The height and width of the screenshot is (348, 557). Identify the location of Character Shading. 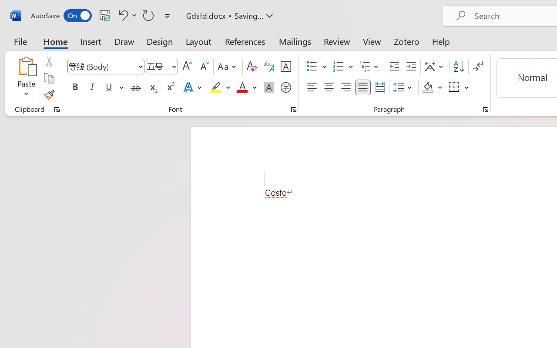
(269, 87).